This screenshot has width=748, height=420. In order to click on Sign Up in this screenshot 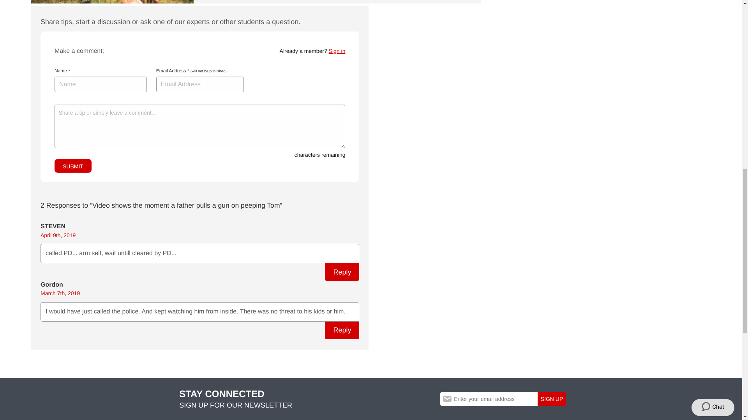, I will do `click(552, 399)`.